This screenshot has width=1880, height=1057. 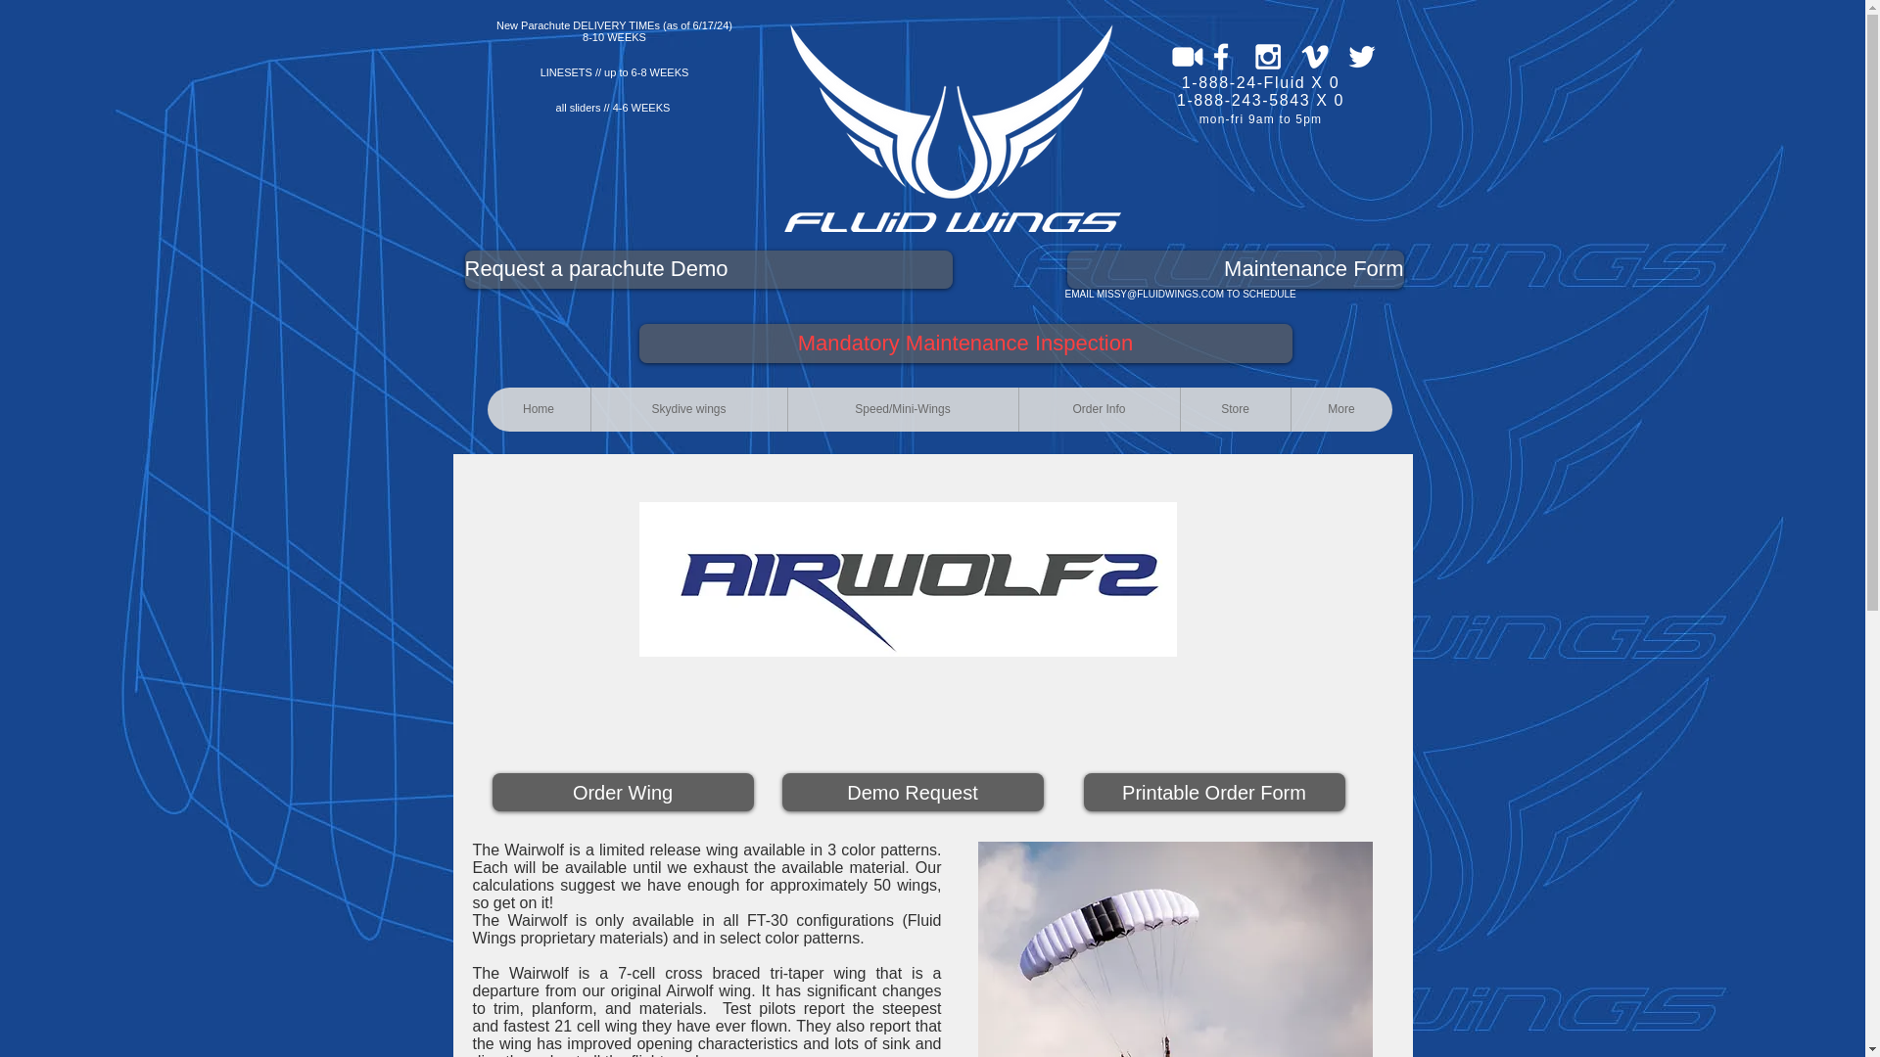 What do you see at coordinates (1099, 409) in the screenshot?
I see `Order Info` at bounding box center [1099, 409].